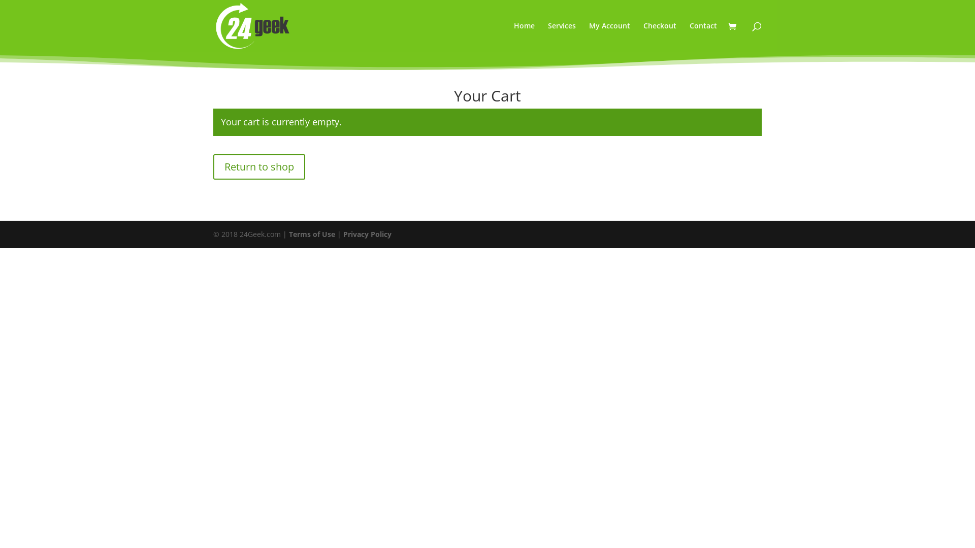  Describe the element at coordinates (368, 234) in the screenshot. I see `Privacy Policy` at that location.